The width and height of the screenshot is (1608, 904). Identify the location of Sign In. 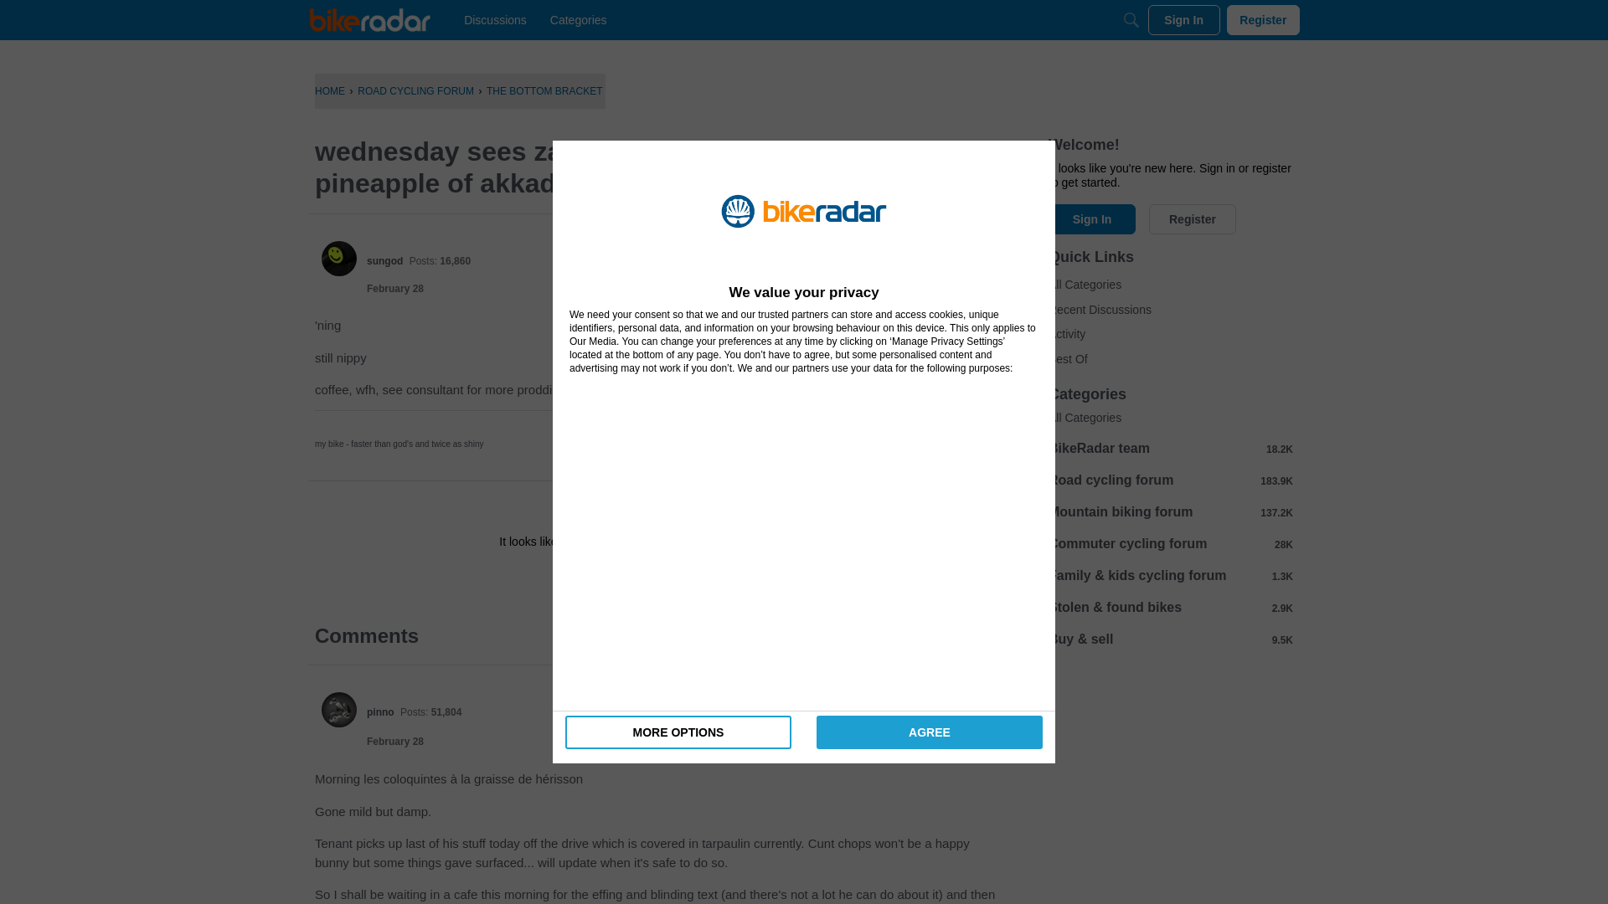
(605, 578).